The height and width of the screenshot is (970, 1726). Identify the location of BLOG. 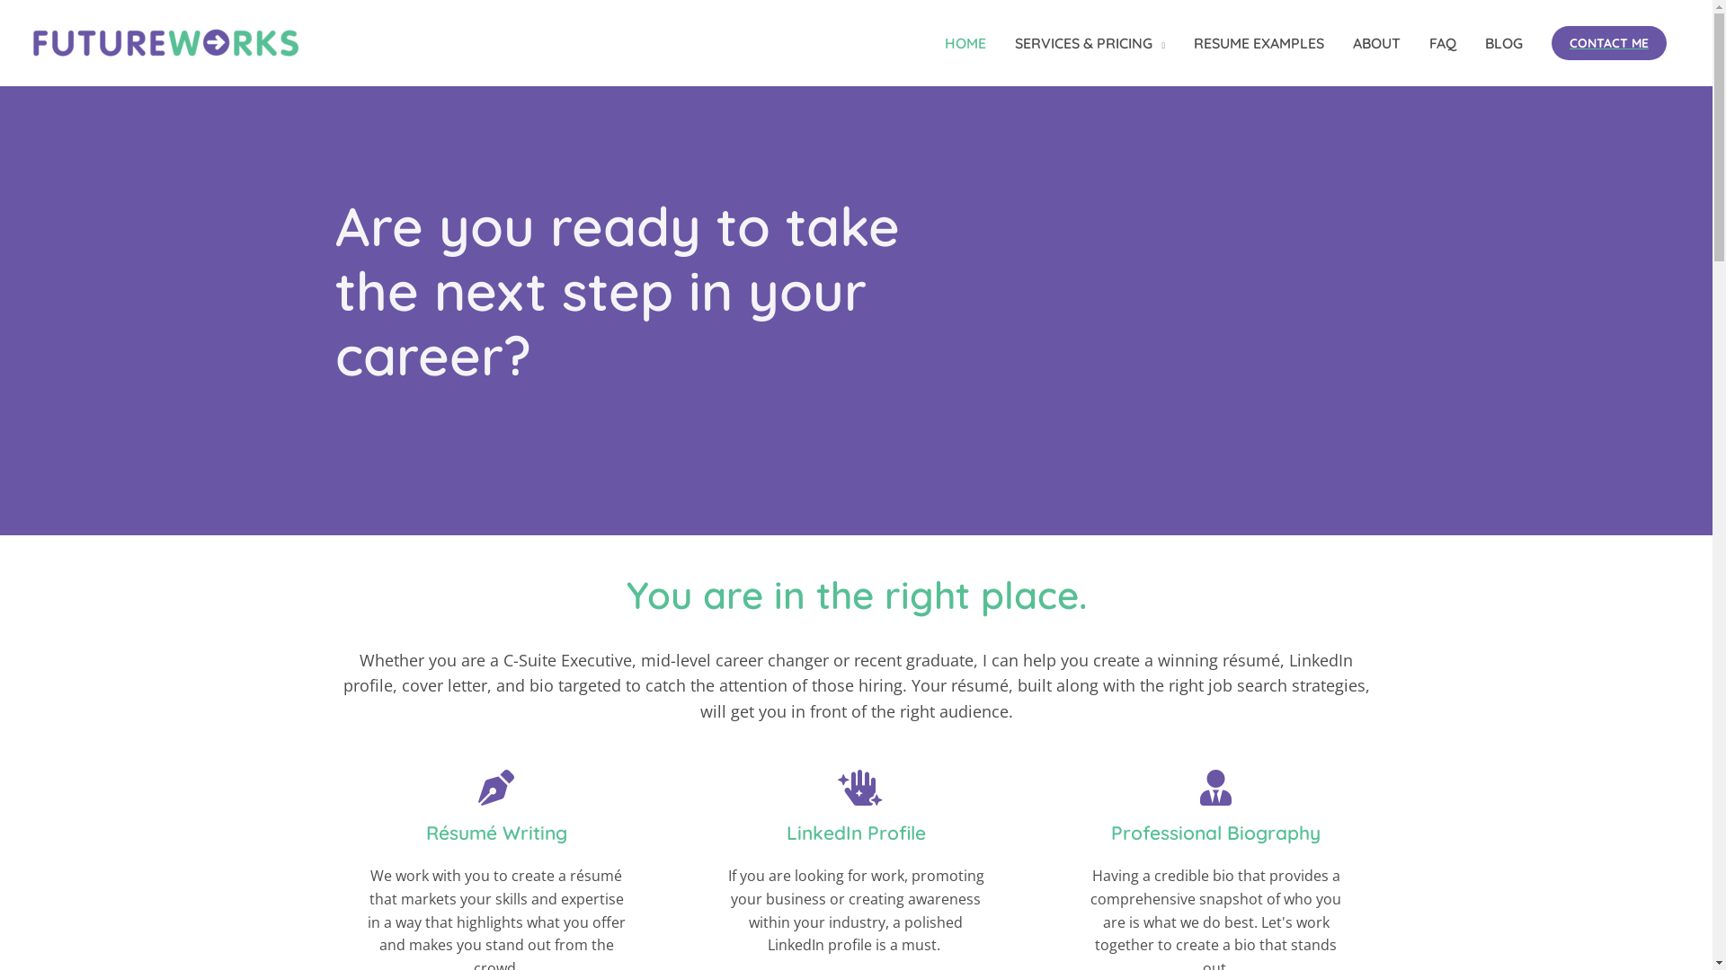
(1504, 43).